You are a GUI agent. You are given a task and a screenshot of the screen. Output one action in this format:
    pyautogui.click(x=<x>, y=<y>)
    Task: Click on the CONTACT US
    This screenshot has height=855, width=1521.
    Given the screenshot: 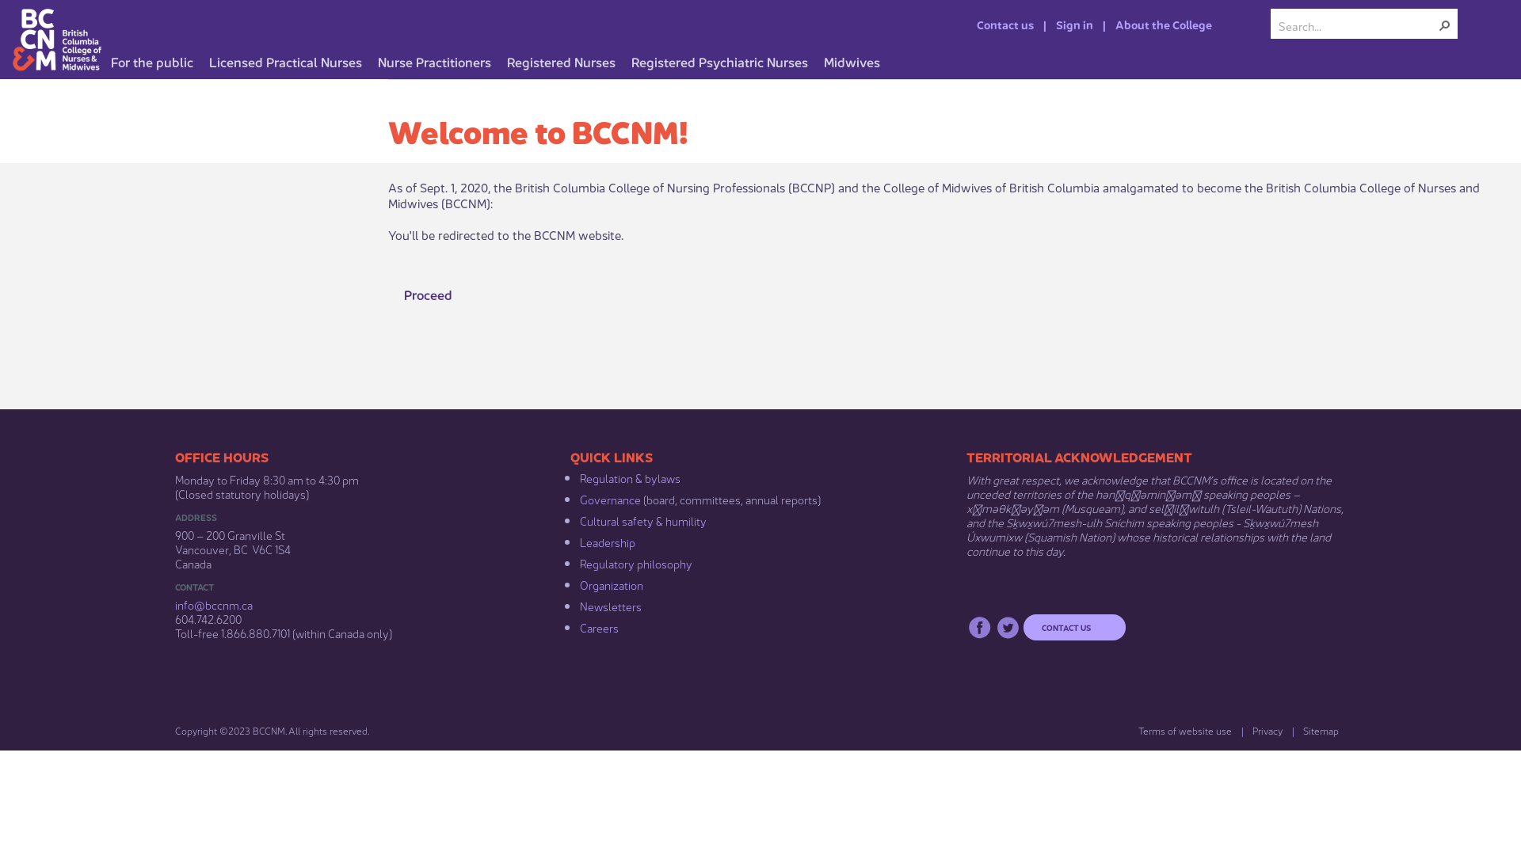 What is the action you would take?
    pyautogui.click(x=1074, y=627)
    